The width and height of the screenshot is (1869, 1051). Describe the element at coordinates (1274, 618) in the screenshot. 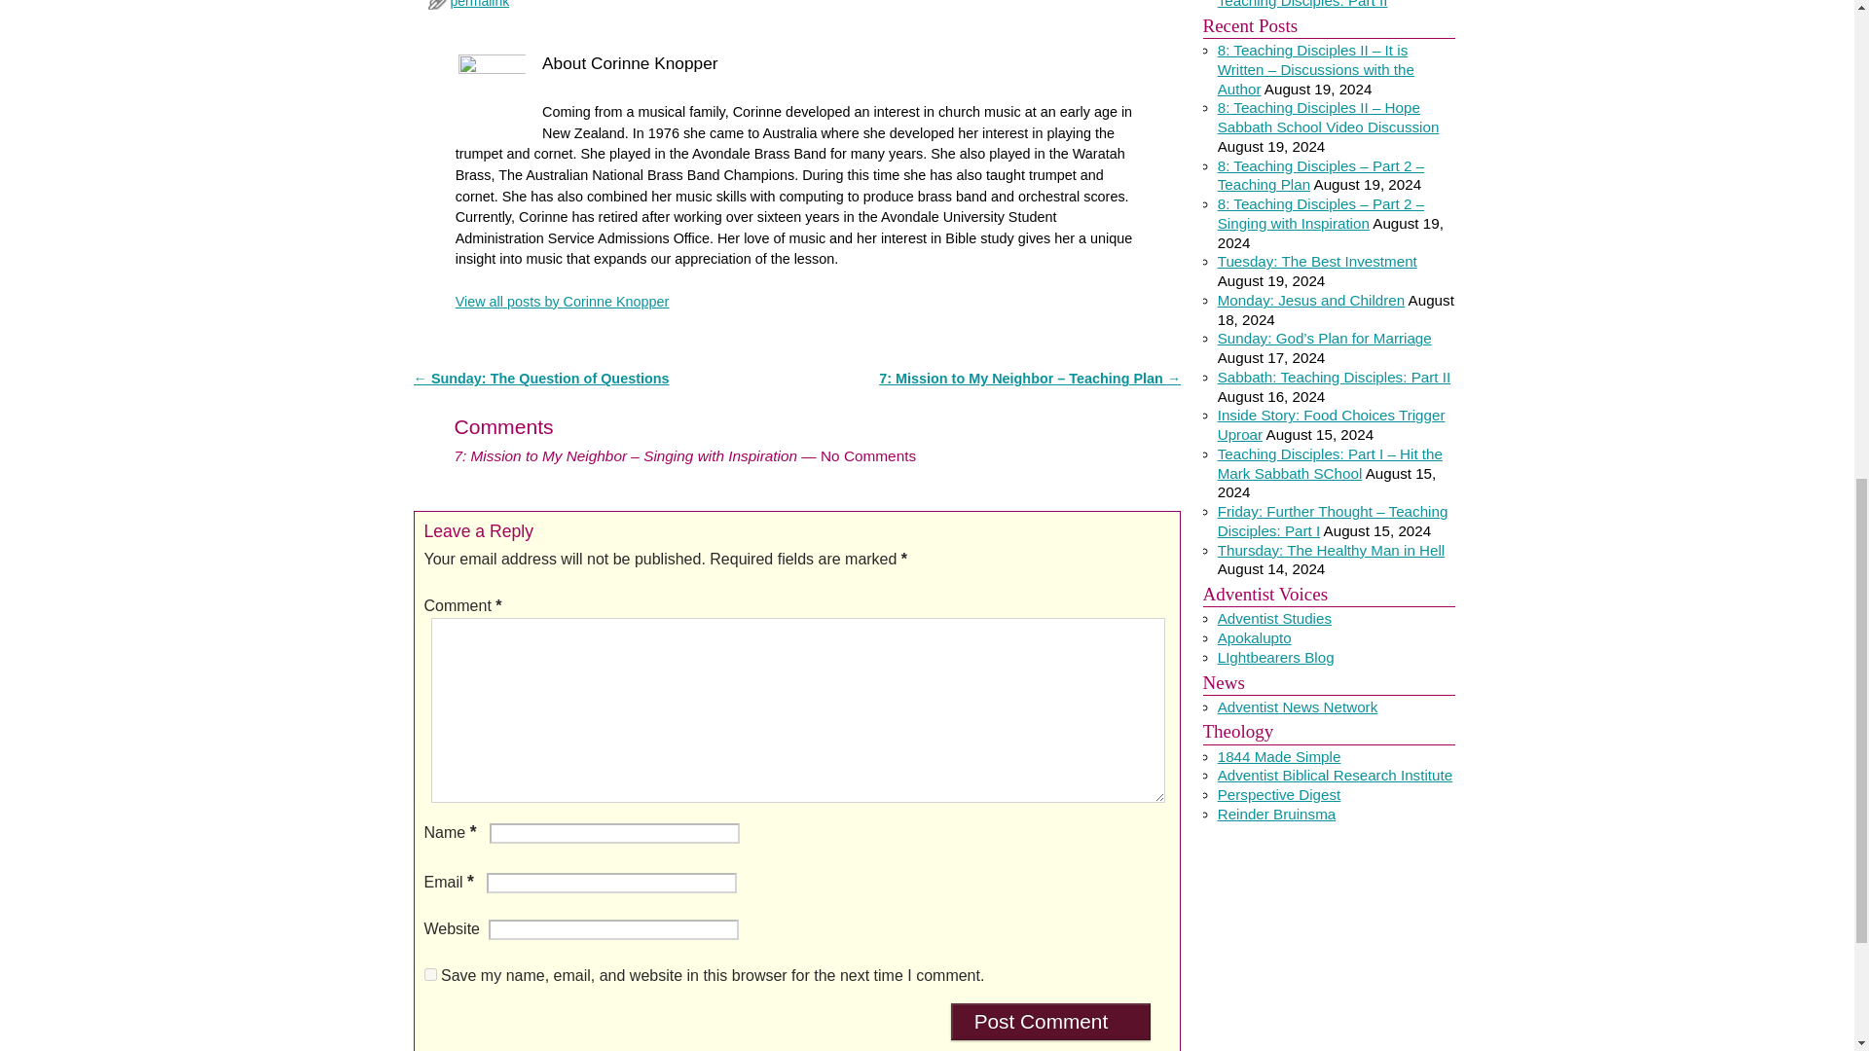

I see `by Arthur Patrick of Avondale` at that location.